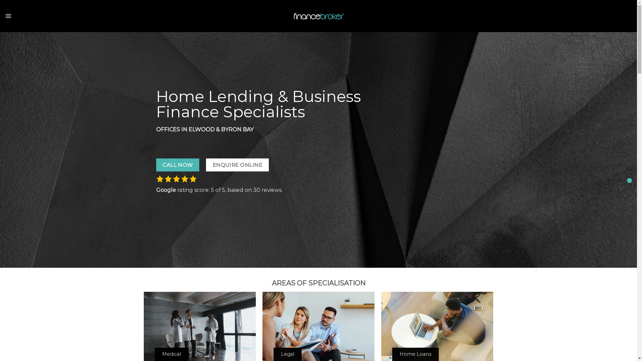 This screenshot has height=361, width=642. Describe the element at coordinates (237, 165) in the screenshot. I see `ENQUIRE ONLINE` at that location.